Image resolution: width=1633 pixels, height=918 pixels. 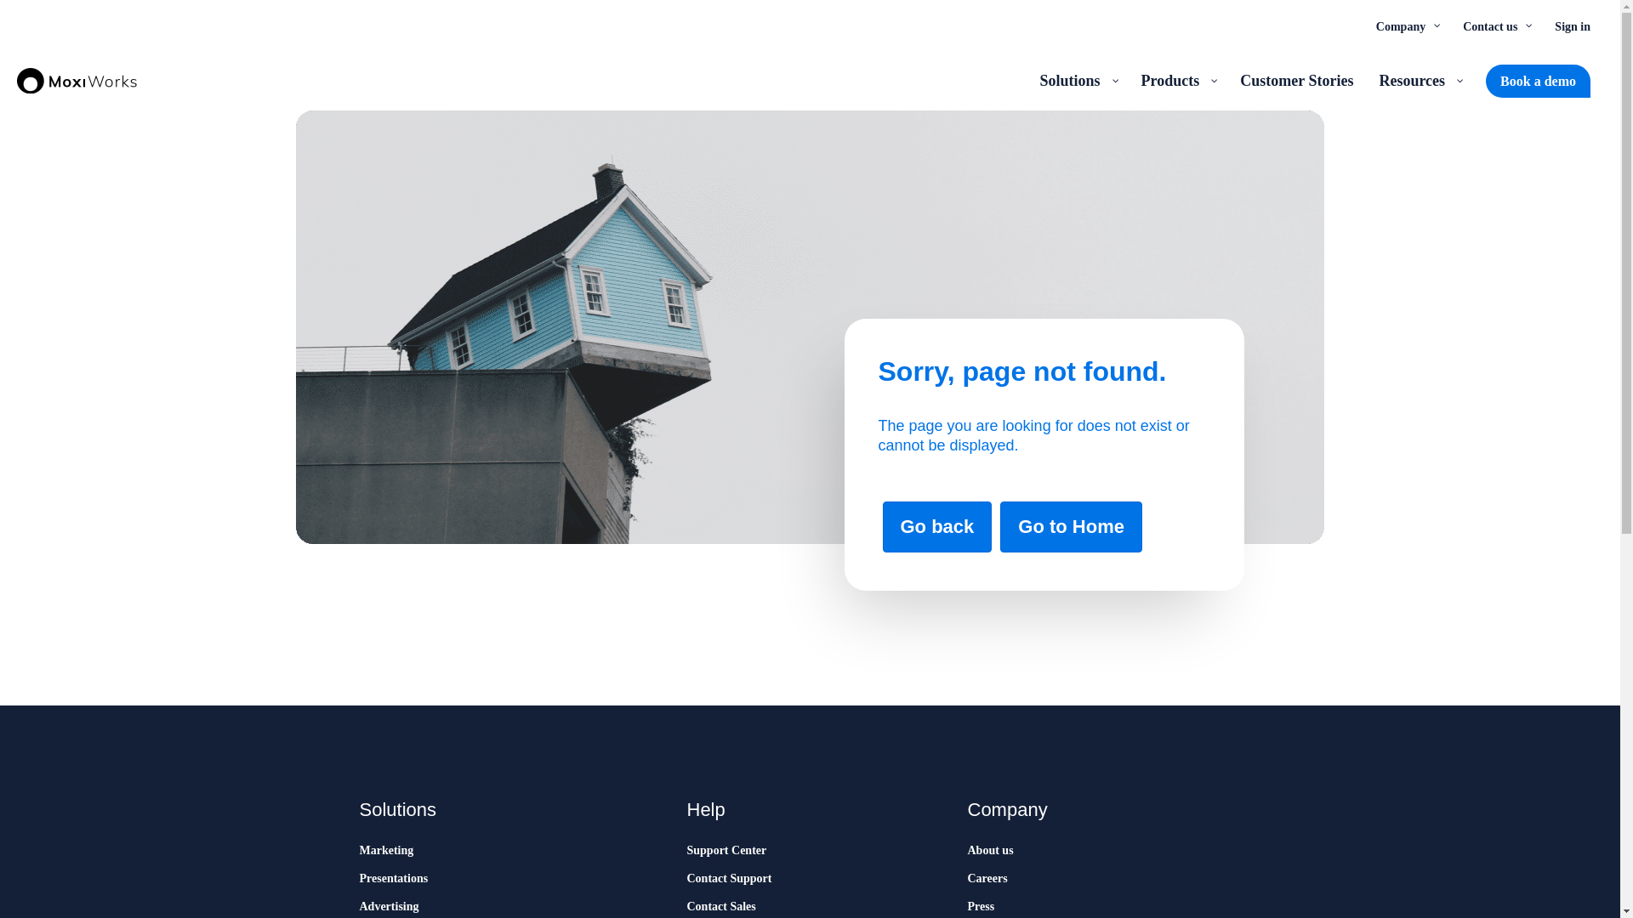 I want to click on Company, so click(x=1407, y=25).